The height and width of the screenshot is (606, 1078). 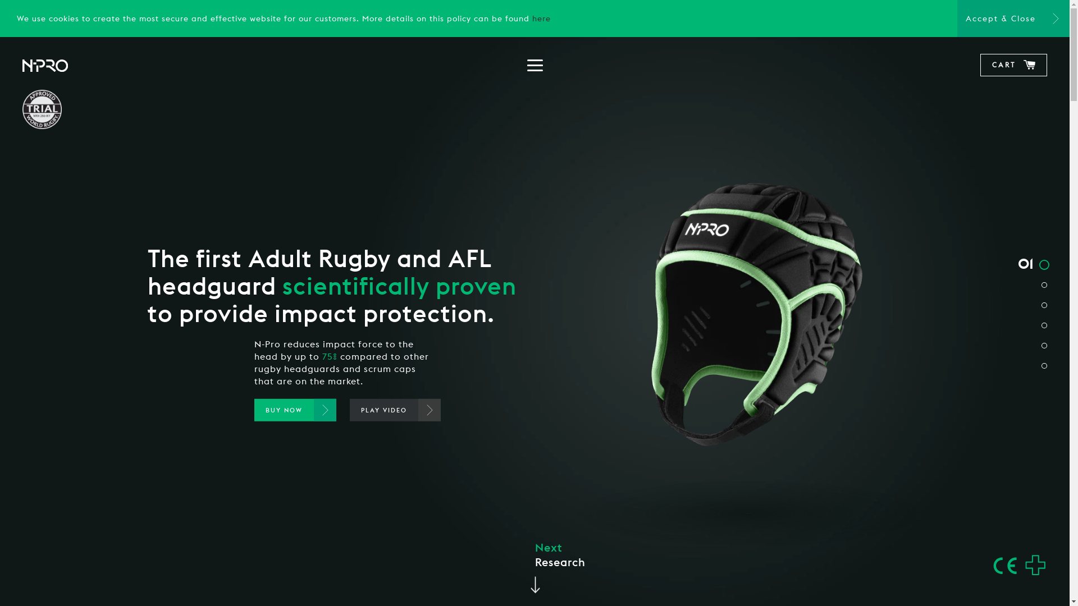 What do you see at coordinates (213, 473) in the screenshot?
I see `Research & Development` at bounding box center [213, 473].